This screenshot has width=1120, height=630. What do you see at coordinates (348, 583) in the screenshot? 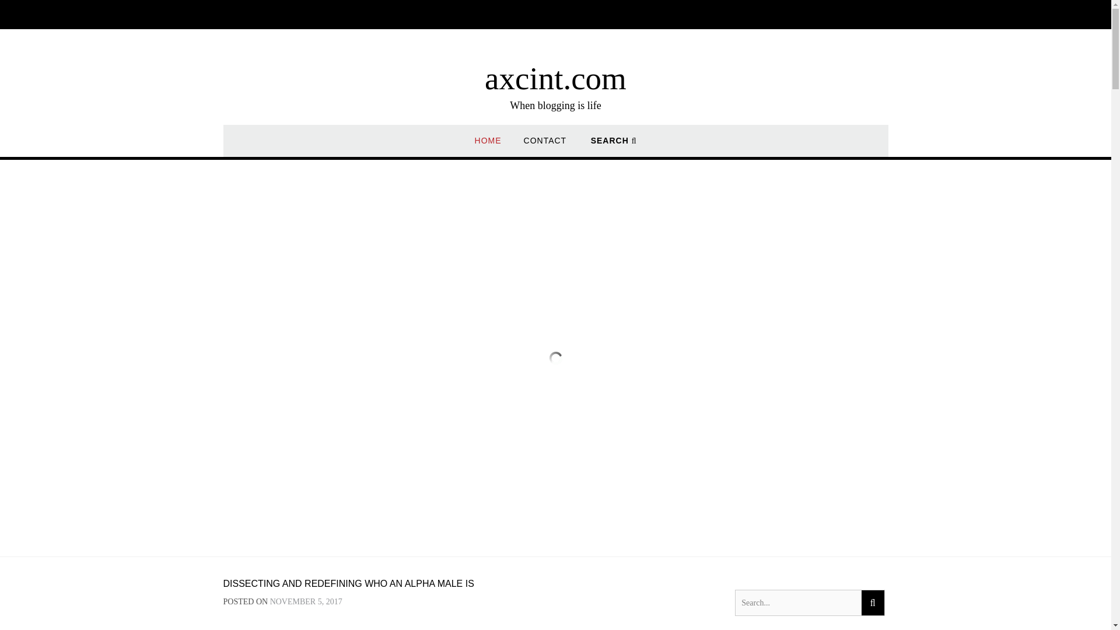
I see `DISSECTING AND REDEFINING WHO AN ALPHA MALE IS` at bounding box center [348, 583].